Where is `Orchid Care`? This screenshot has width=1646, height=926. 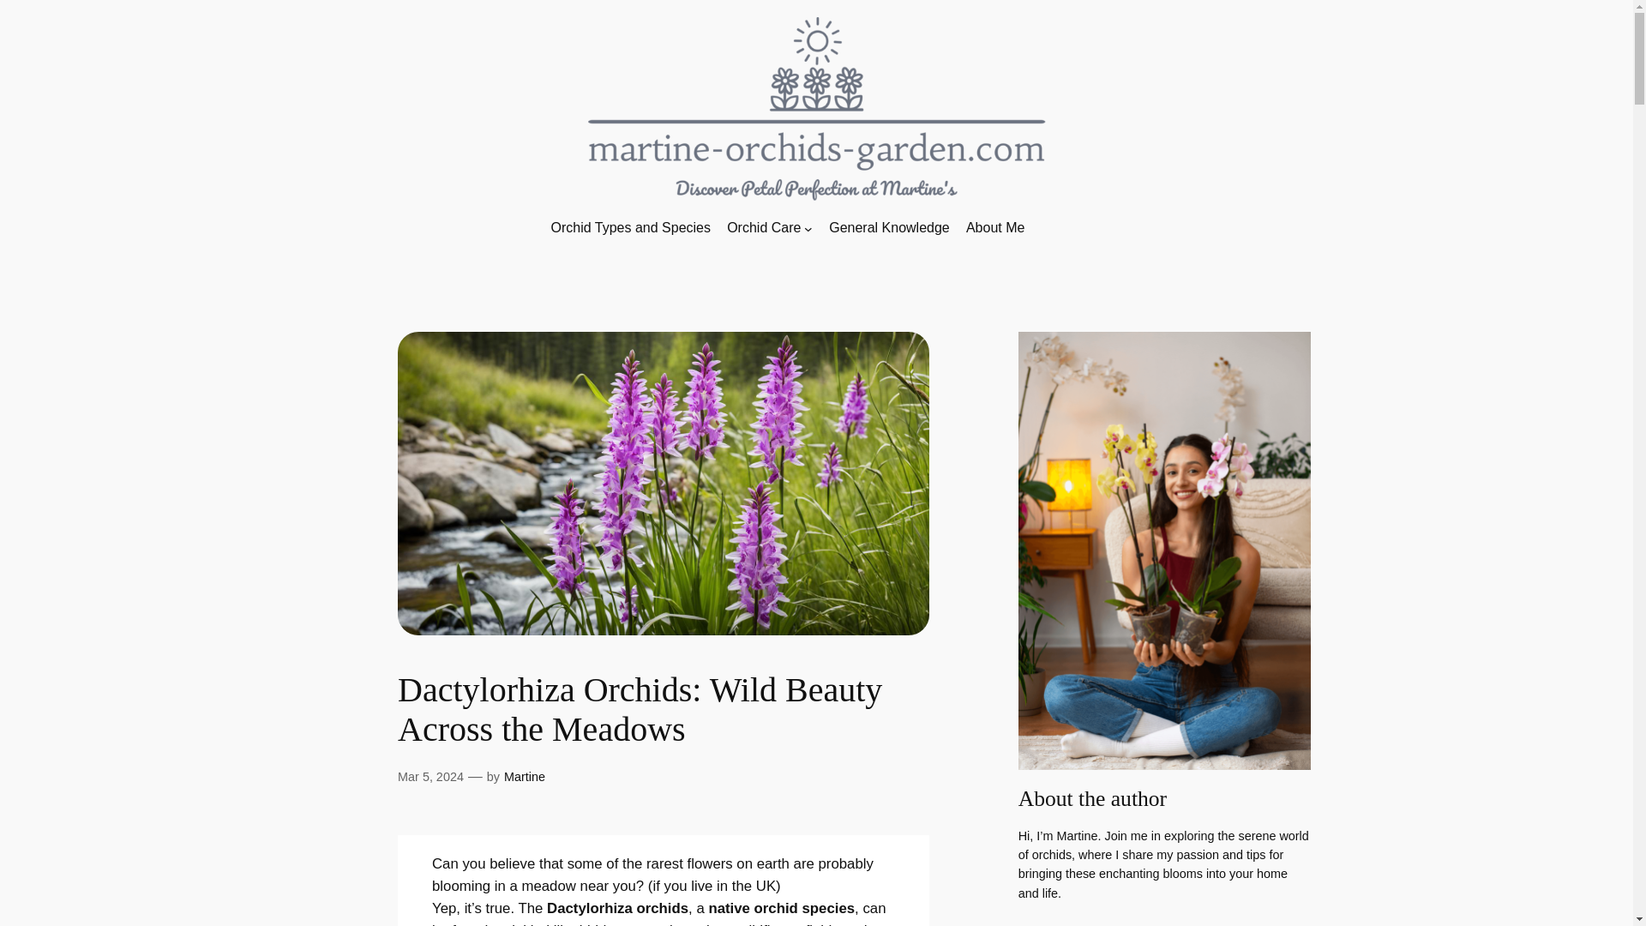 Orchid Care is located at coordinates (763, 228).